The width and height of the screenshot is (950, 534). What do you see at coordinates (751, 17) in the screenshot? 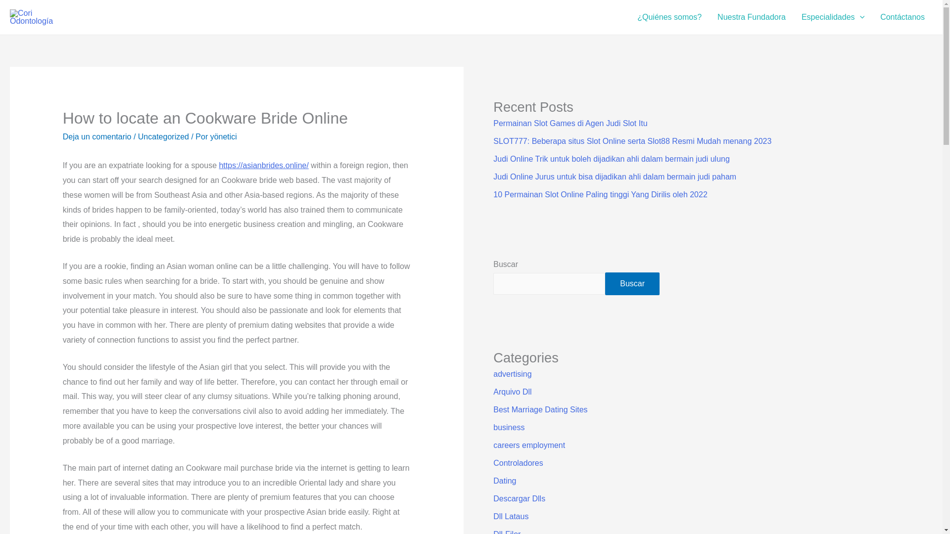
I see `Nuestra Fundadora` at bounding box center [751, 17].